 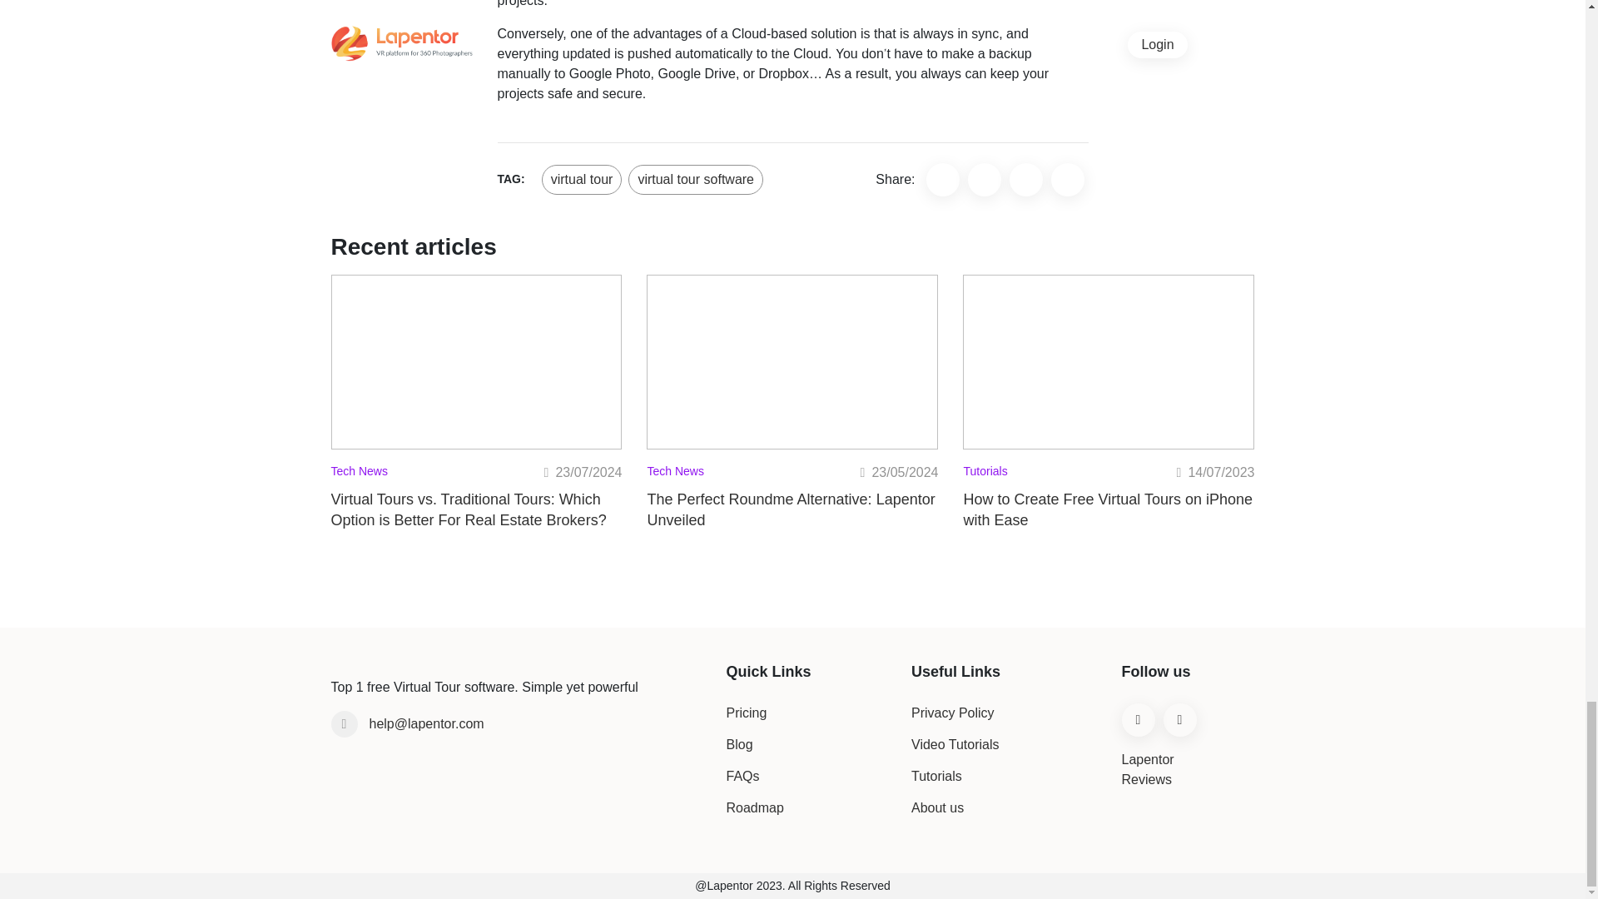 What do you see at coordinates (754, 807) in the screenshot?
I see `Roadmap` at bounding box center [754, 807].